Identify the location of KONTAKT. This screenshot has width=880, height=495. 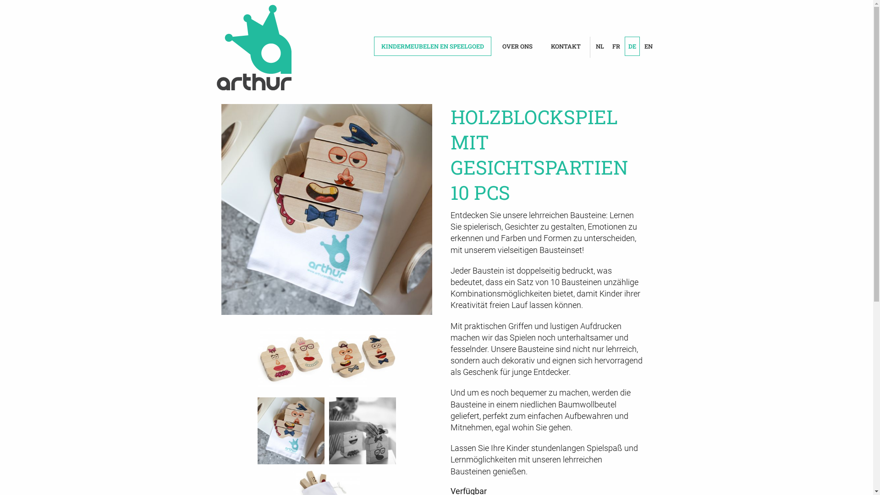
(566, 46).